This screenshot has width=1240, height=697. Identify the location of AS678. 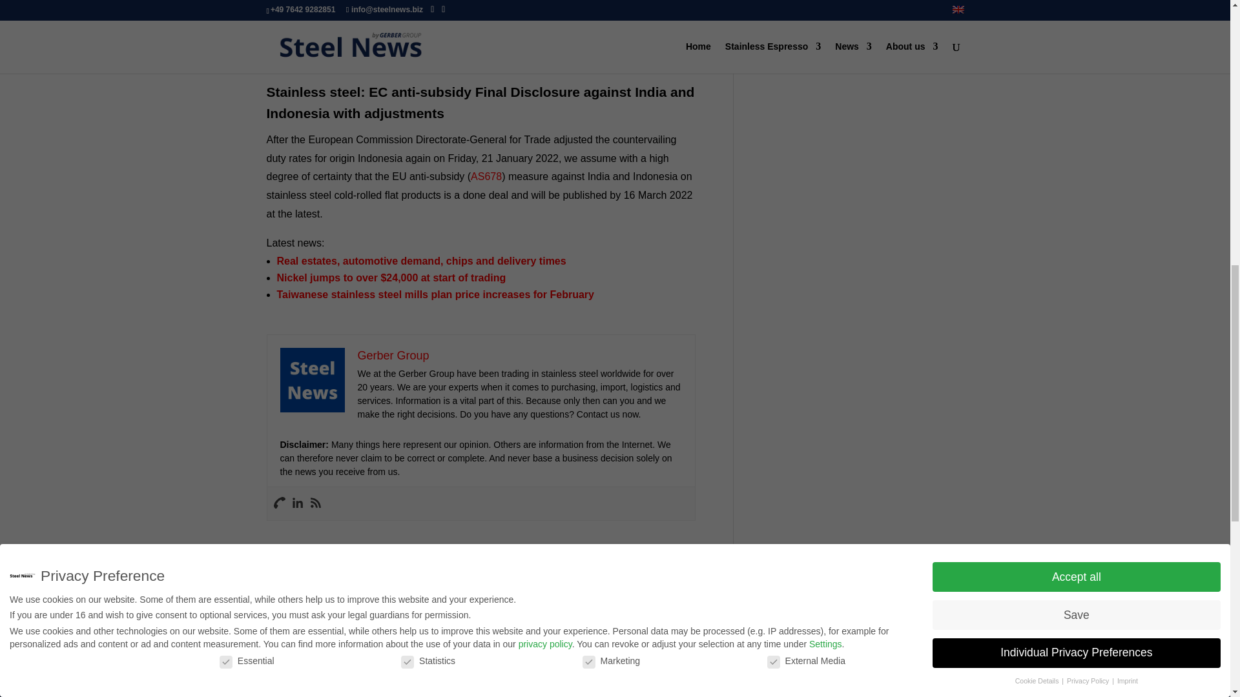
(486, 176).